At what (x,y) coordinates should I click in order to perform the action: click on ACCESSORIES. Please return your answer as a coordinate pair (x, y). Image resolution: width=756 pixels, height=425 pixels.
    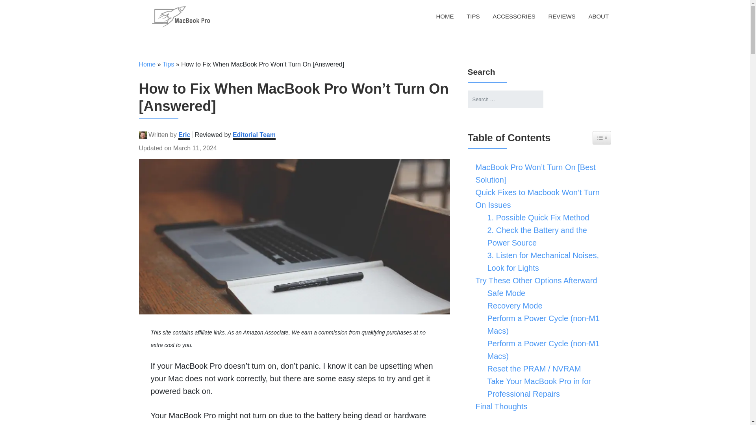
    Looking at the image, I should click on (513, 16).